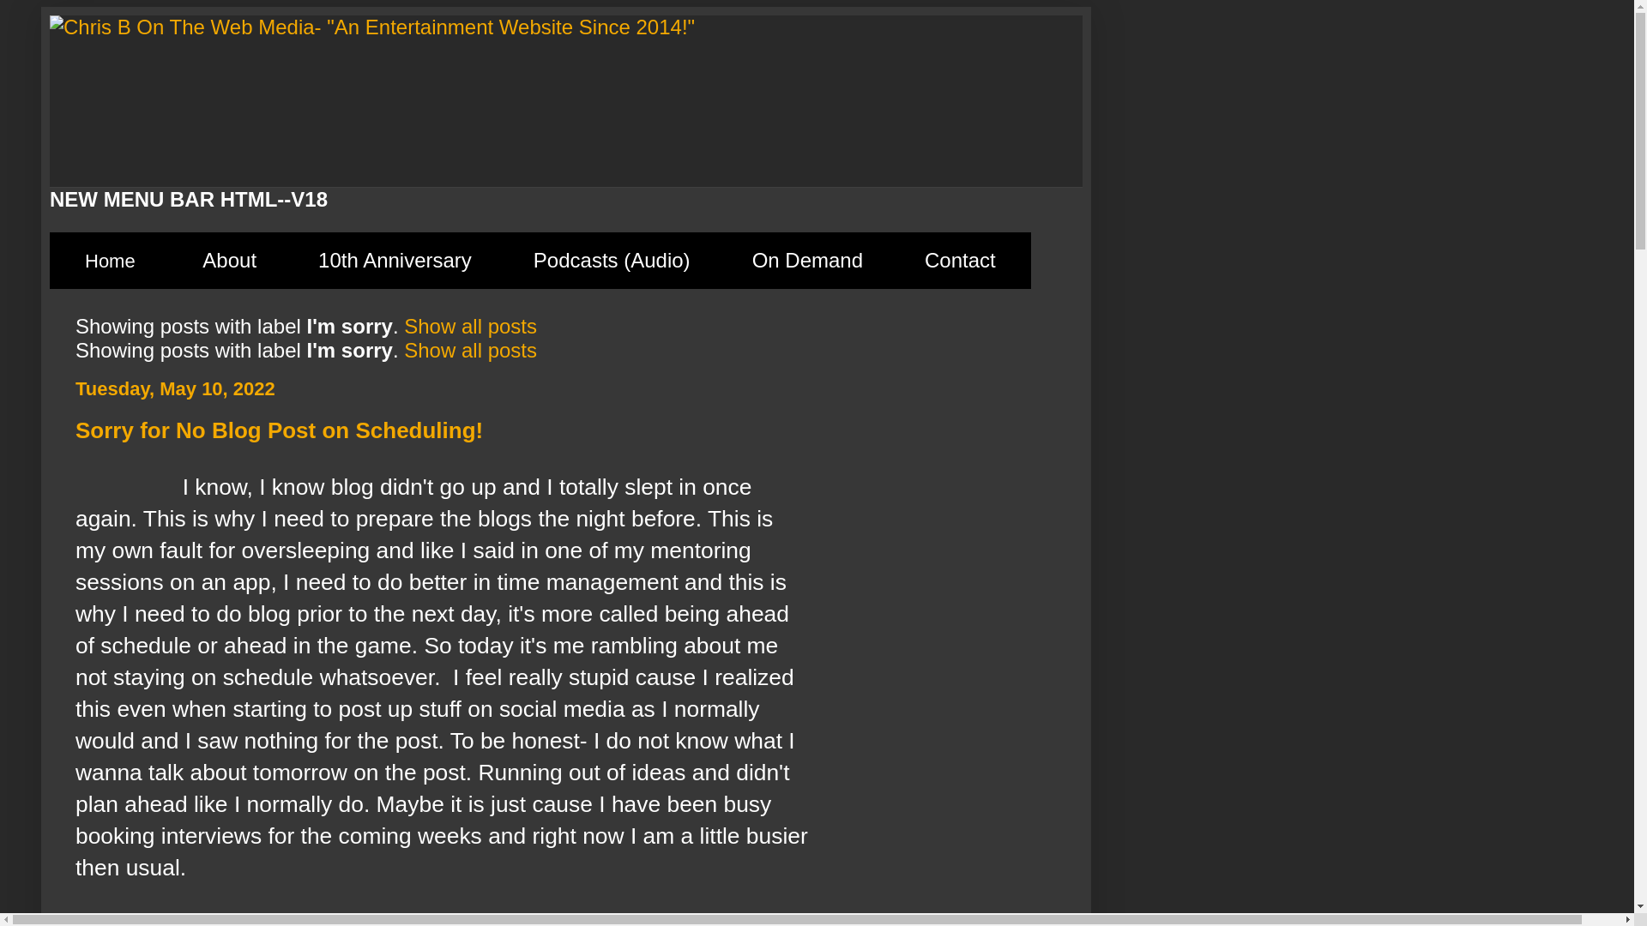 This screenshot has height=926, width=1647. What do you see at coordinates (279, 430) in the screenshot?
I see `Sorry for No Blog Post on Scheduling!` at bounding box center [279, 430].